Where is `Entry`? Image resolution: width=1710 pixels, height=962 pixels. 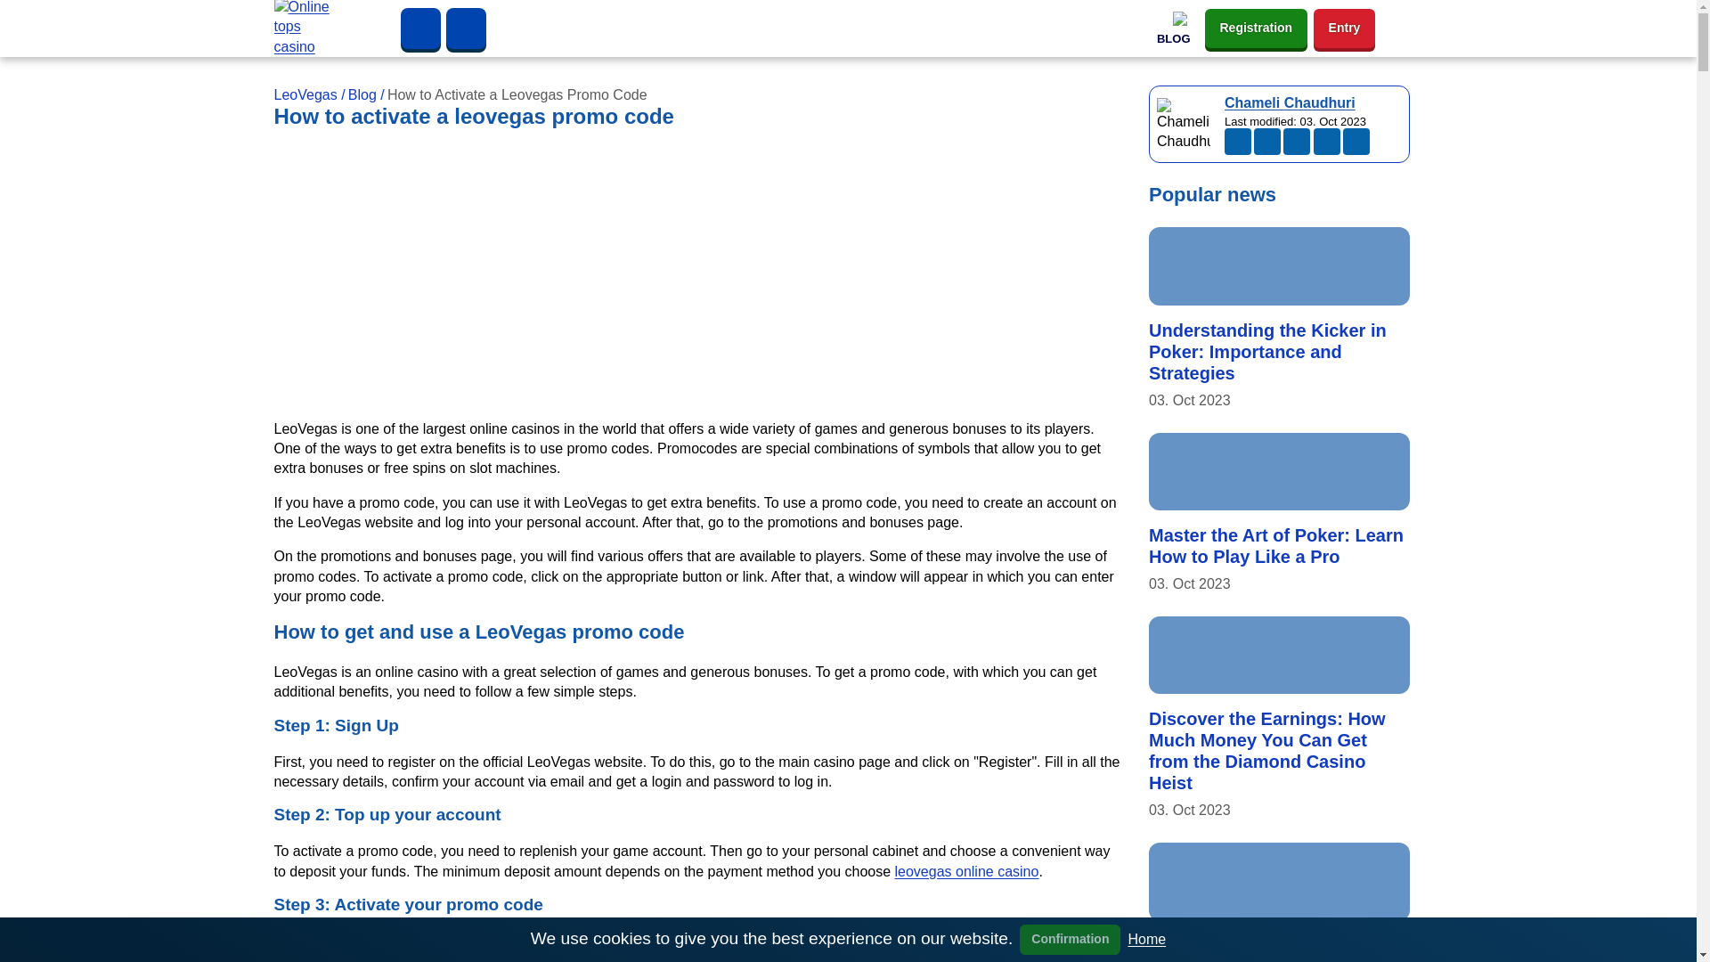 Entry is located at coordinates (1345, 27).